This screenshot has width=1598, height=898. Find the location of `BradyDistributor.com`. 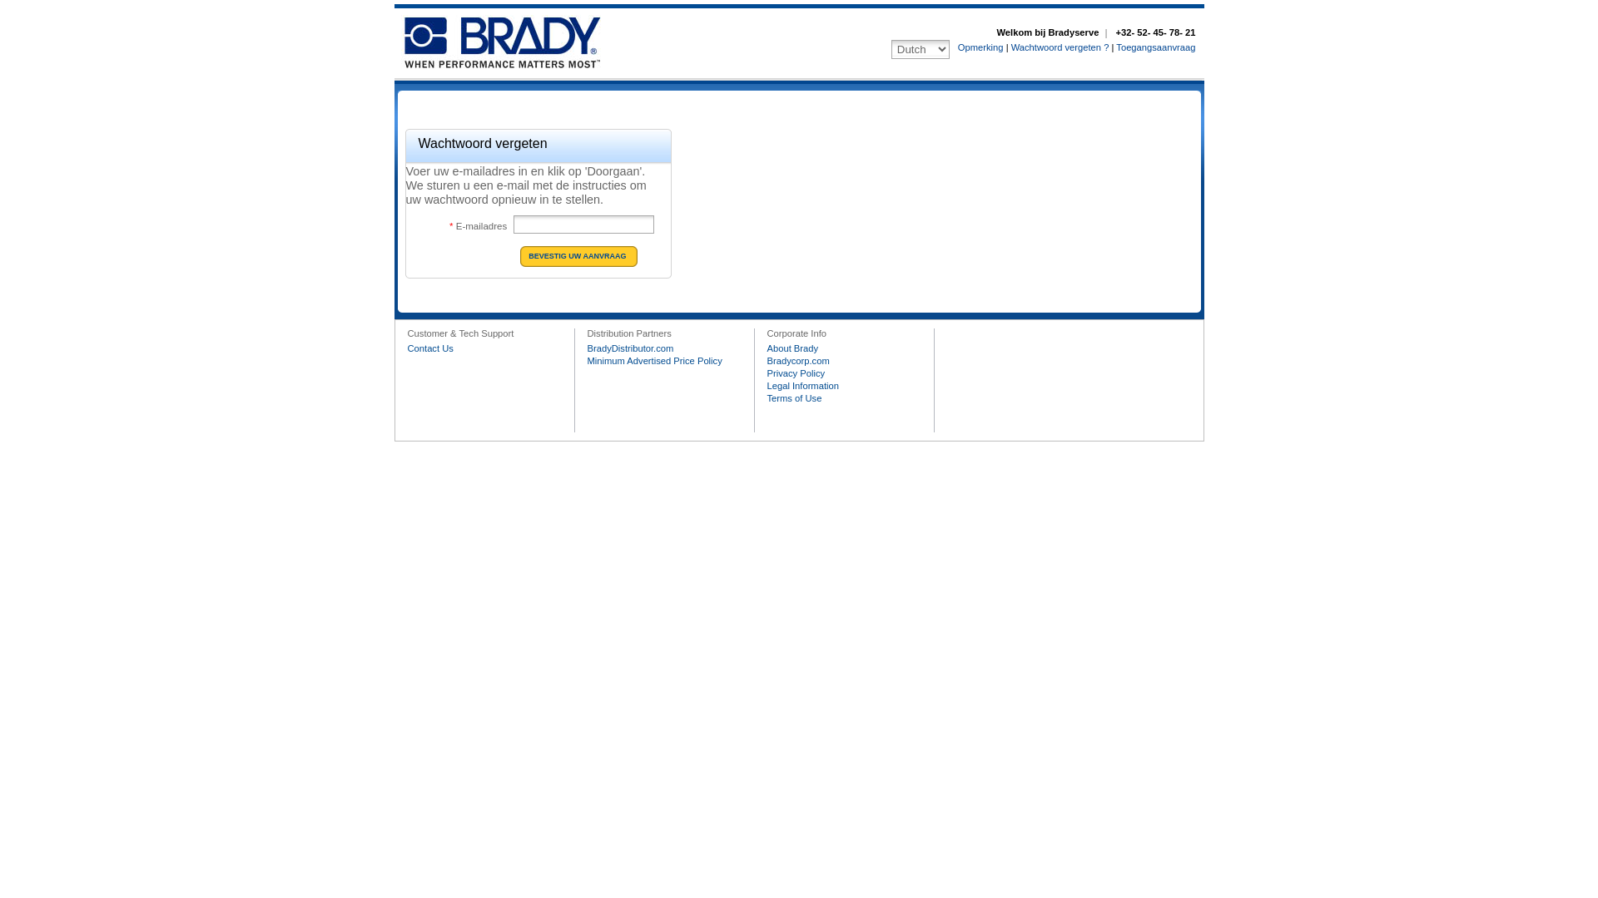

BradyDistributor.com is located at coordinates (631, 348).